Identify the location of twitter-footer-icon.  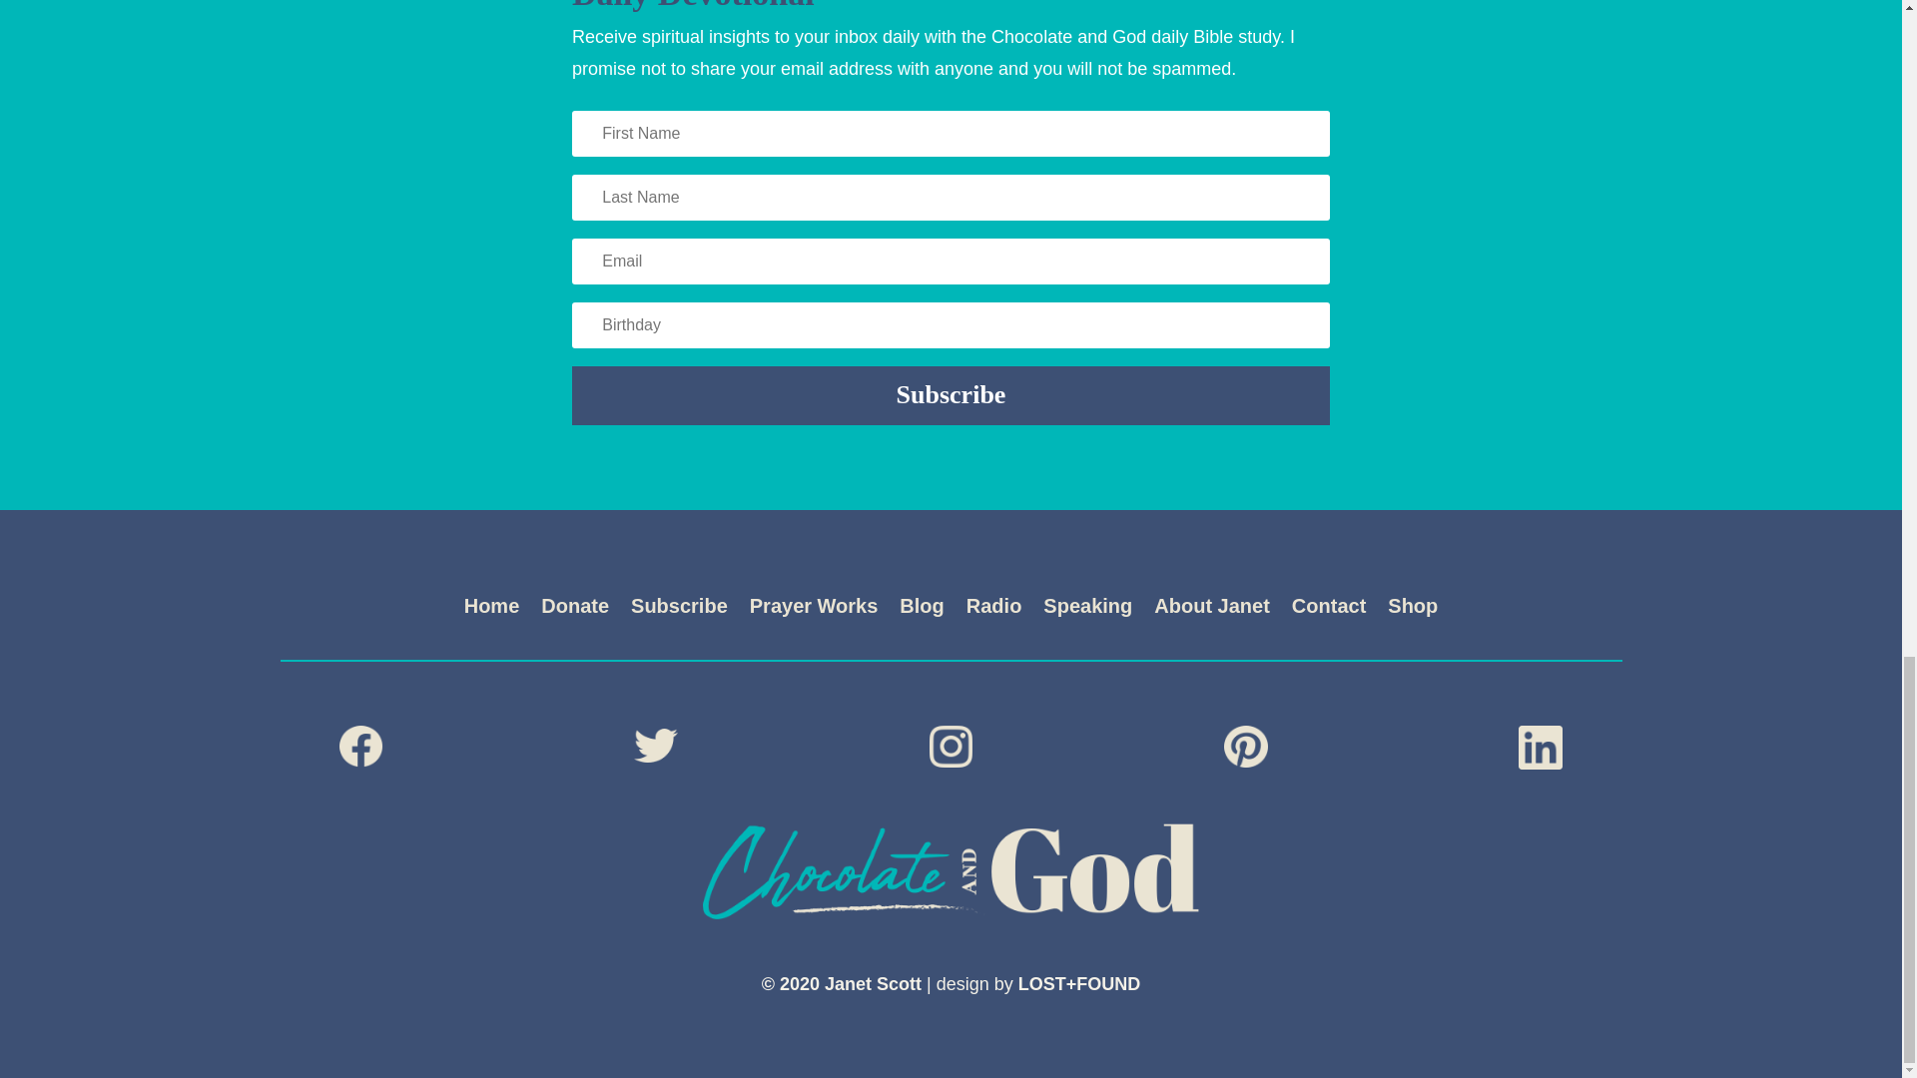
(656, 745).